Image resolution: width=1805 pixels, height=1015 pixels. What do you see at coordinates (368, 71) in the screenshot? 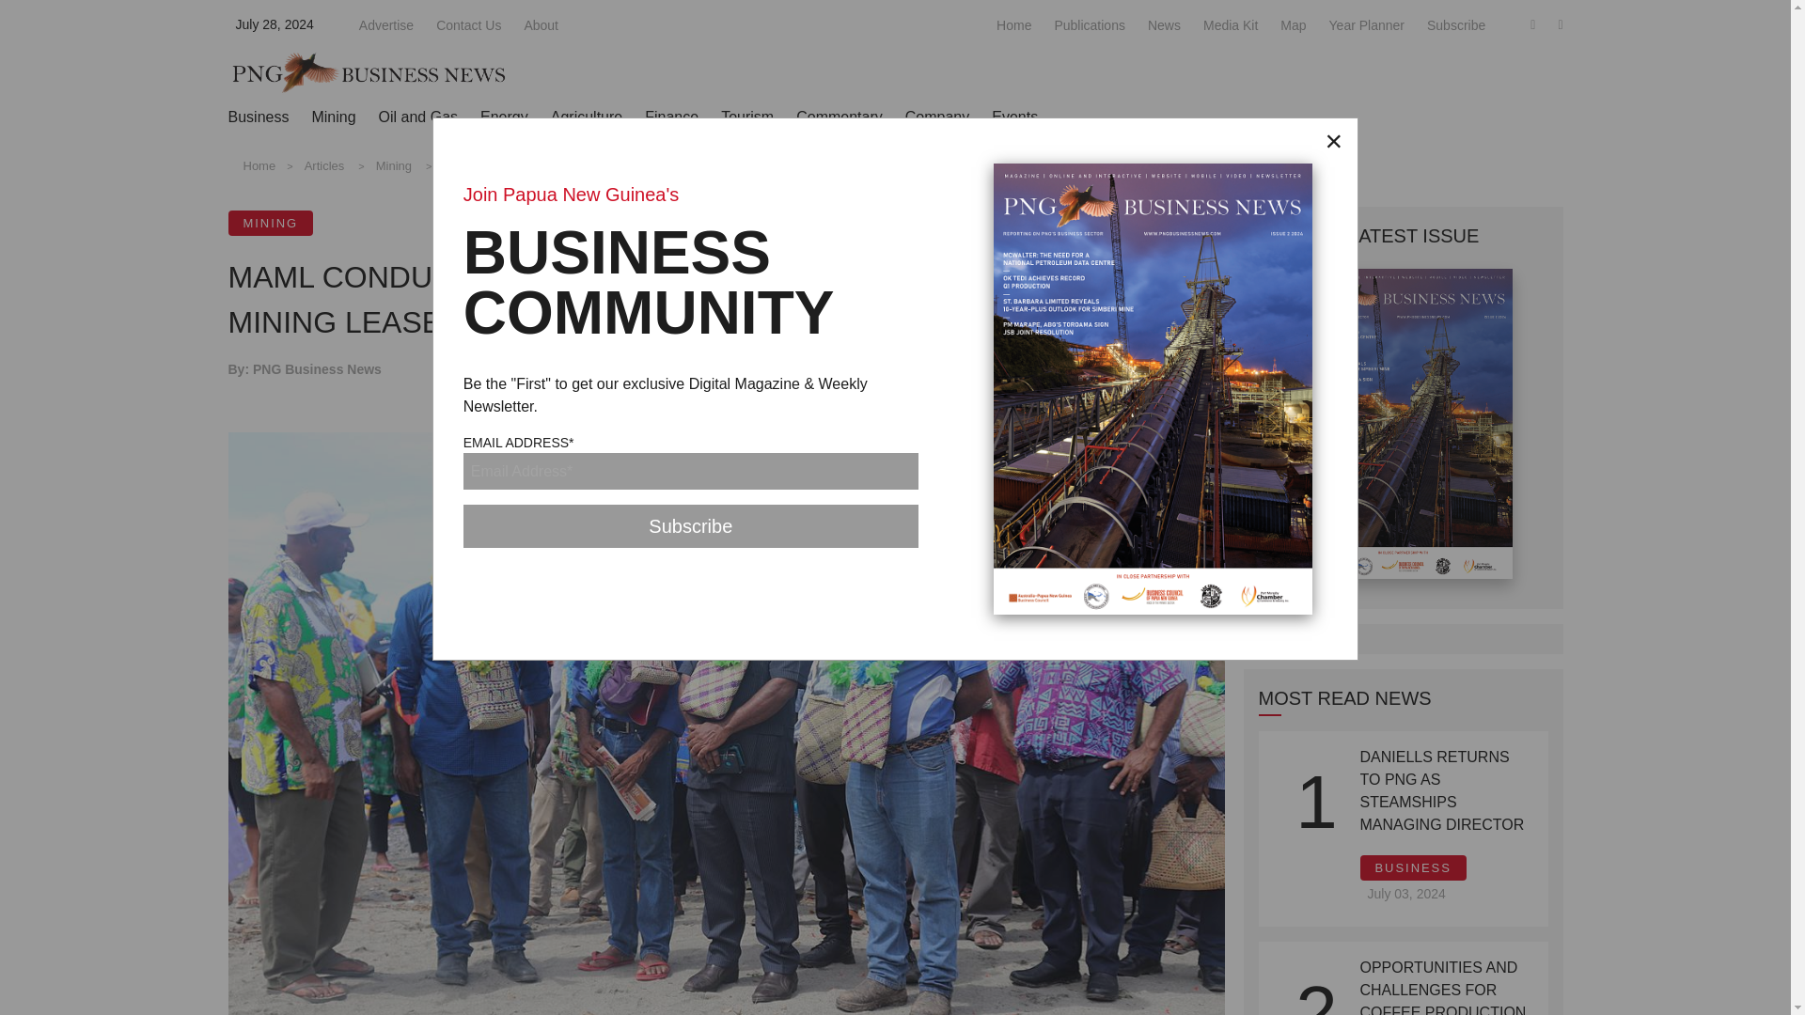
I see `PNG Business News` at bounding box center [368, 71].